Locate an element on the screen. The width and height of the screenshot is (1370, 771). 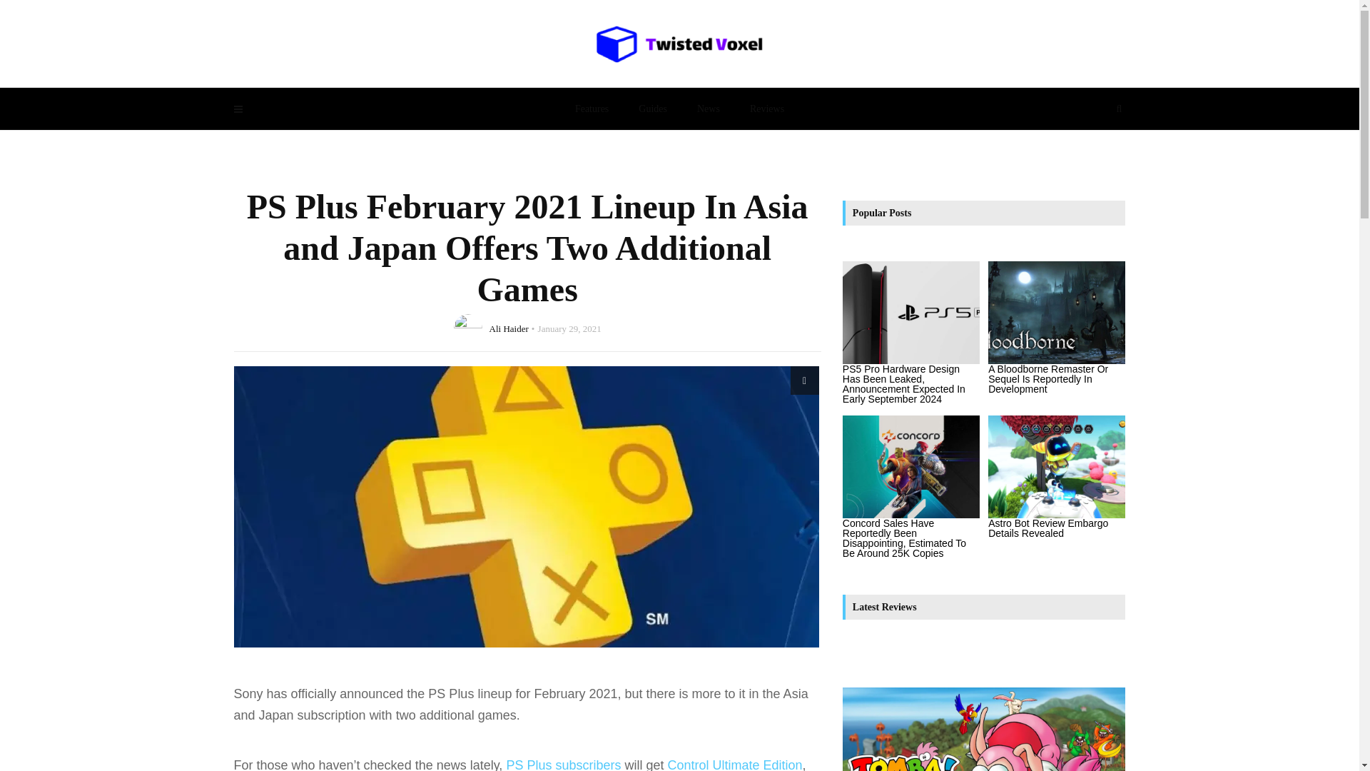
Ali Haider is located at coordinates (509, 328).